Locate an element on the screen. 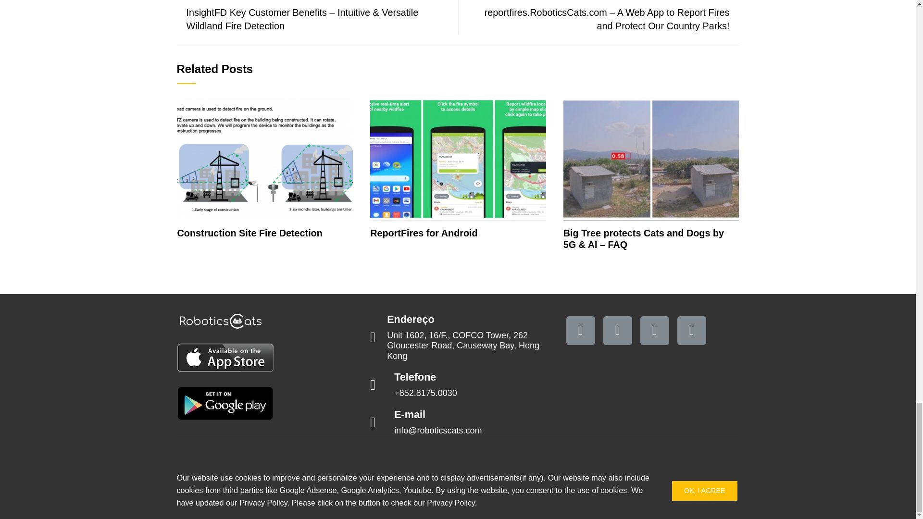 This screenshot has width=923, height=519. ReportFires for Android is located at coordinates (423, 233).